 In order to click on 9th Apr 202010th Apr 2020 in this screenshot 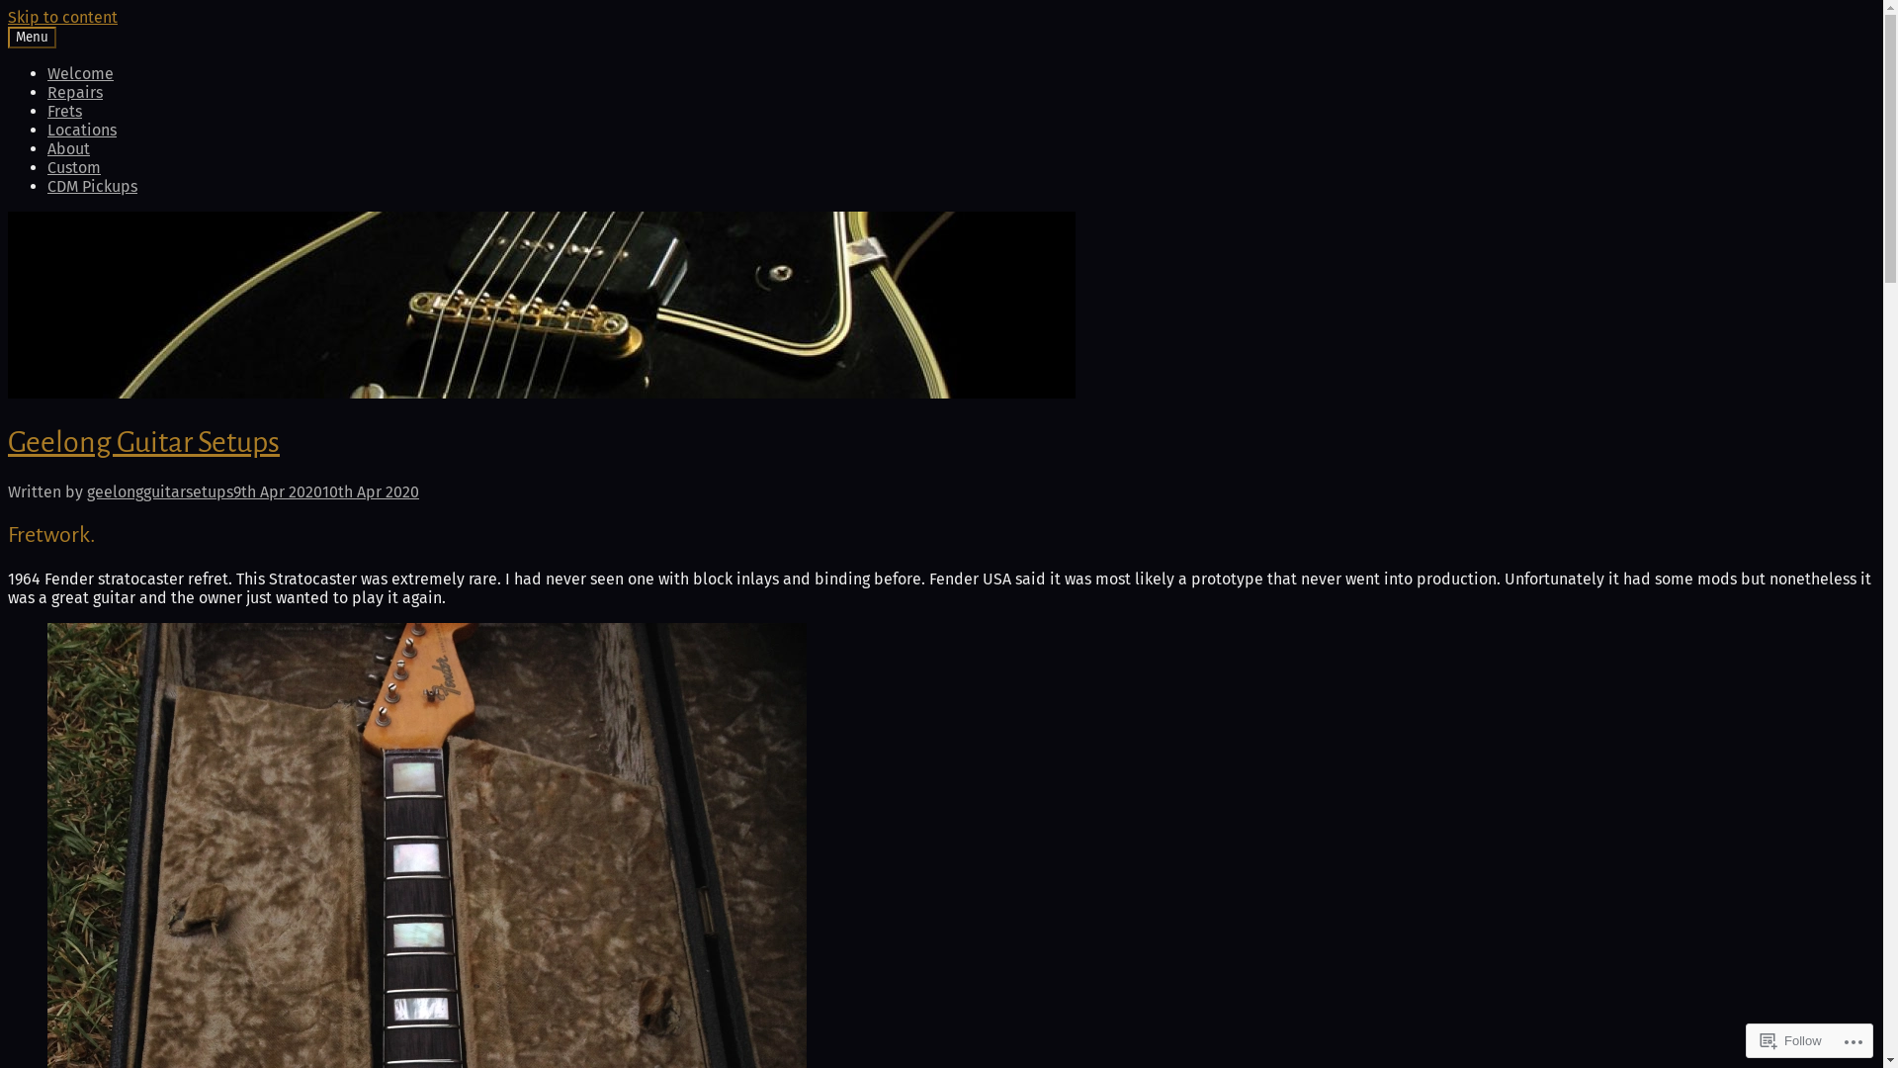, I will do `click(326, 492)`.